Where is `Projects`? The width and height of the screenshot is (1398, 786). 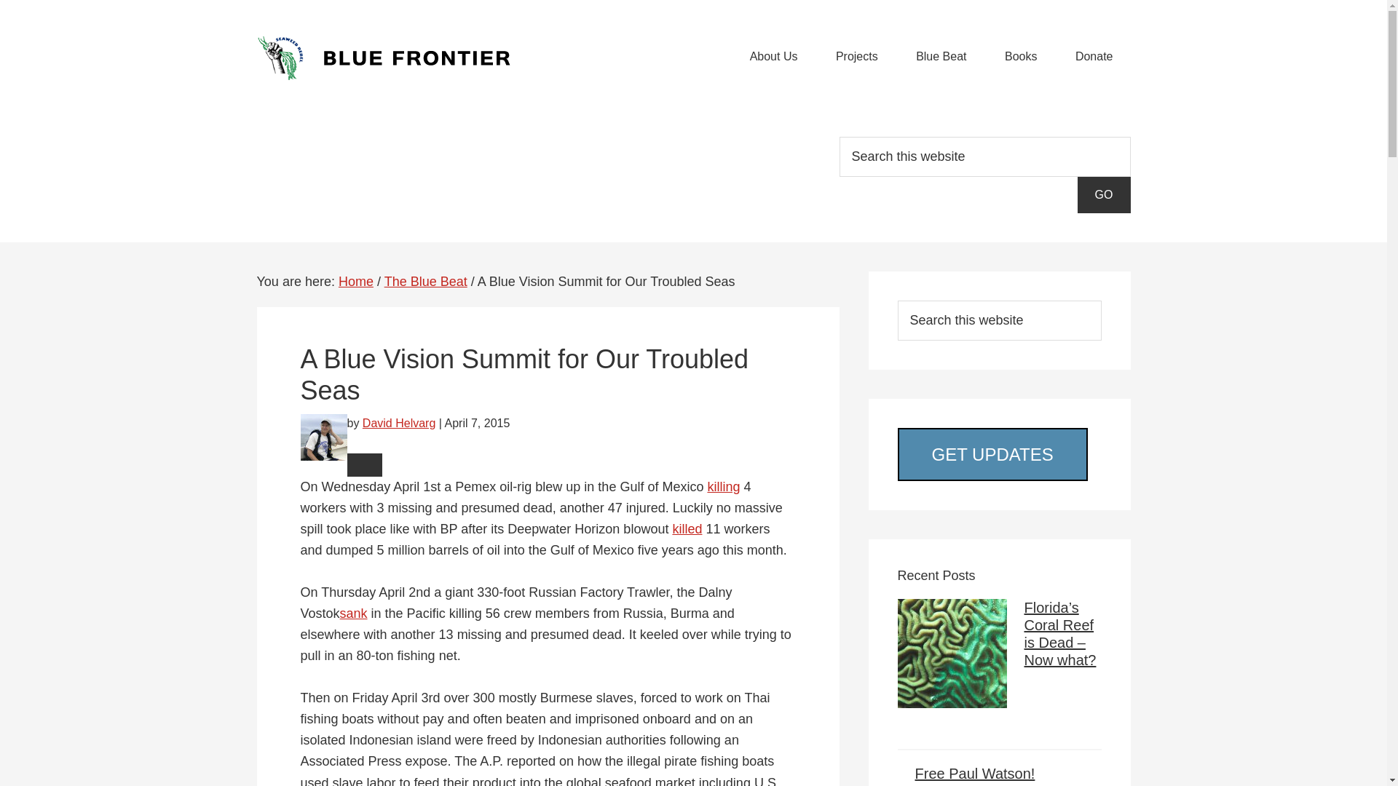
Projects is located at coordinates (856, 56).